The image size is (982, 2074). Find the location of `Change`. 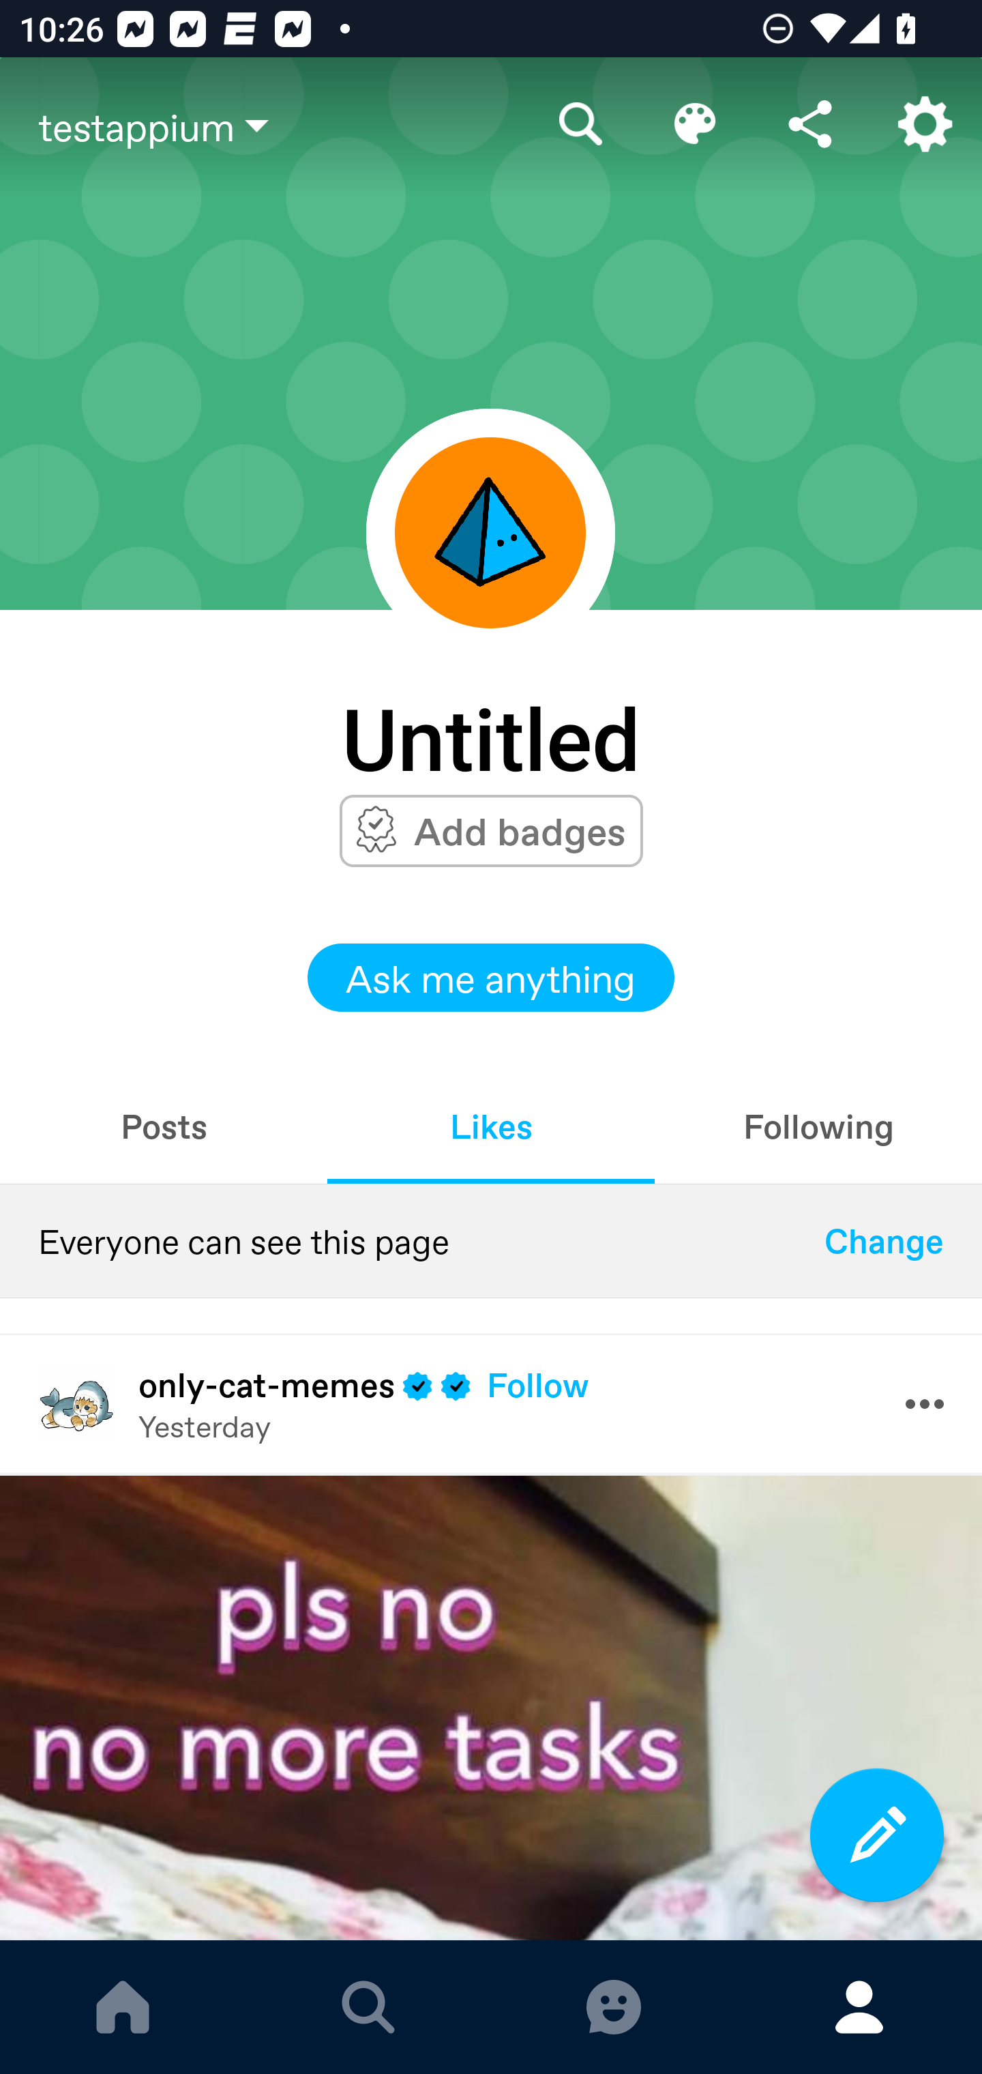

Change is located at coordinates (884, 1241).